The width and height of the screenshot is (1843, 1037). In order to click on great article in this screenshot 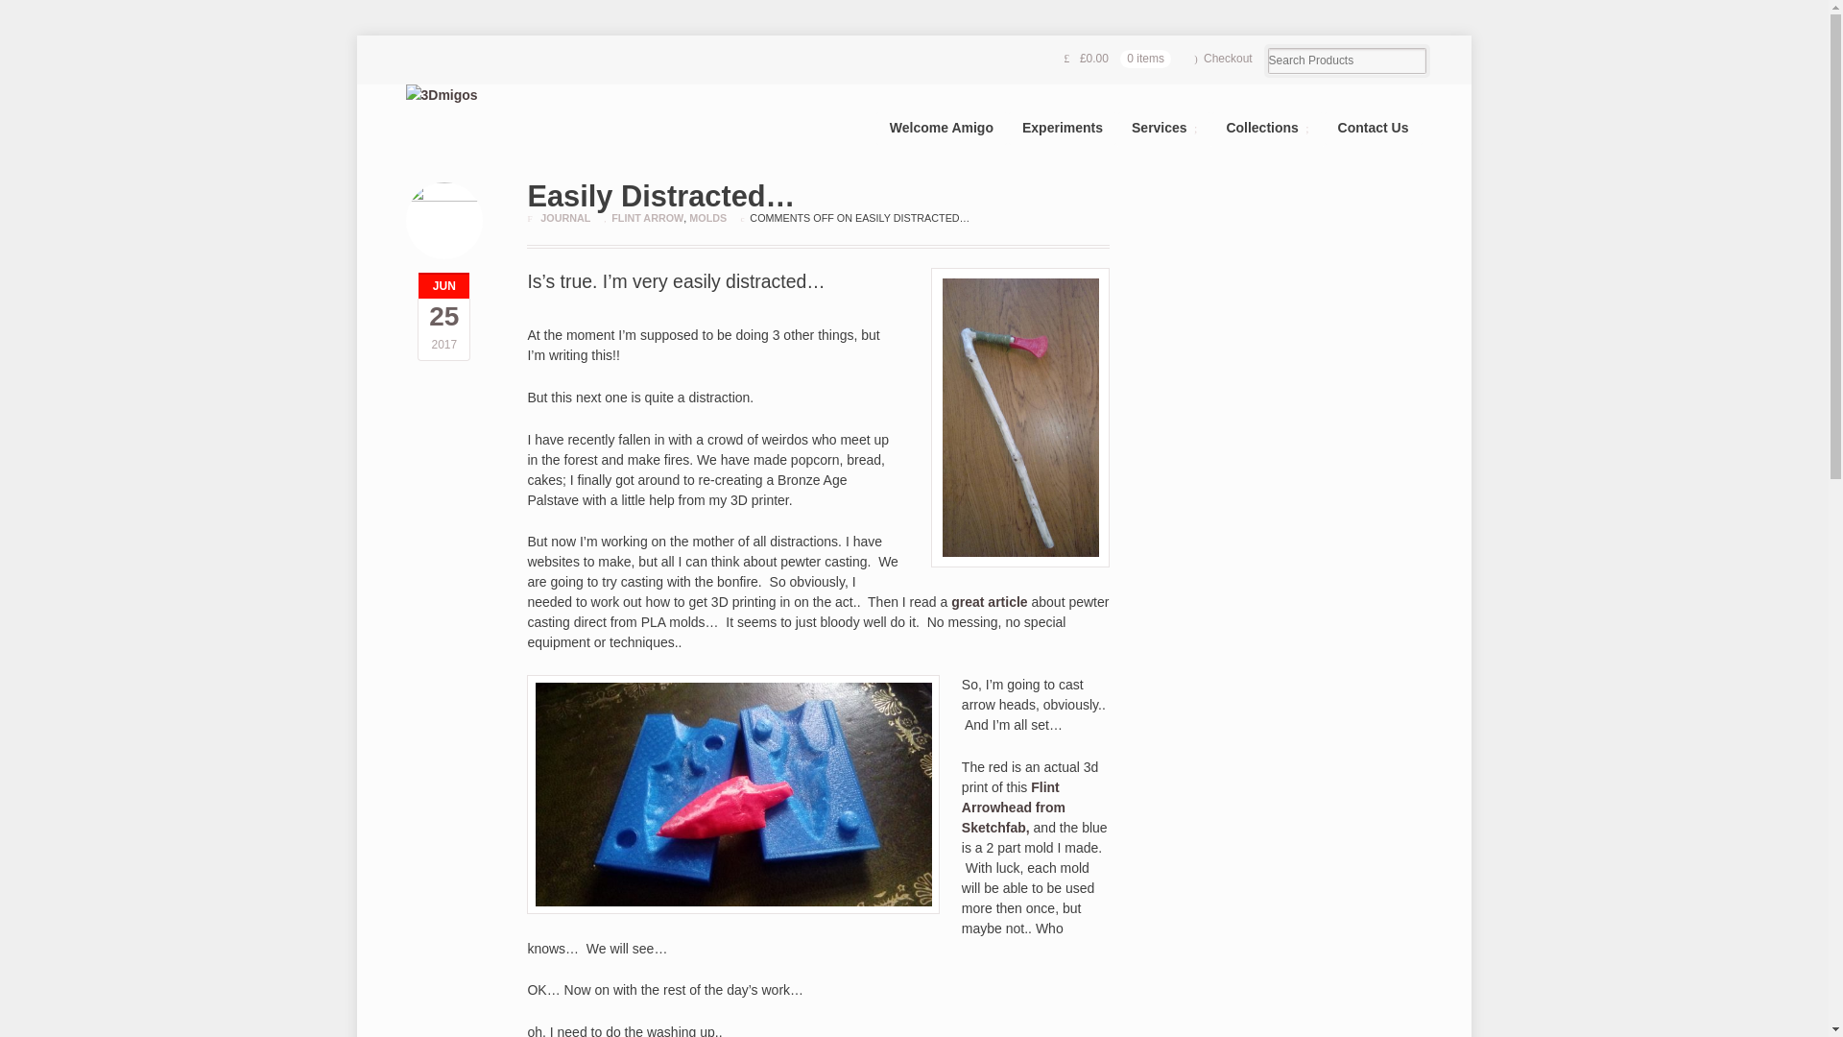, I will do `click(989, 601)`.